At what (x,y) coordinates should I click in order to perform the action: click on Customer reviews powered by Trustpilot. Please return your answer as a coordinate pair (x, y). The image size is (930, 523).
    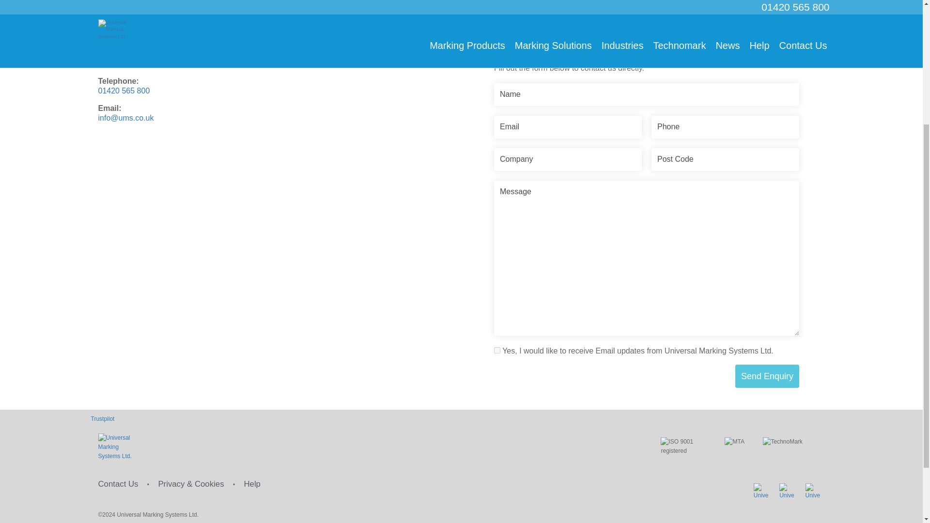
    Looking at the image, I should click on (462, 412).